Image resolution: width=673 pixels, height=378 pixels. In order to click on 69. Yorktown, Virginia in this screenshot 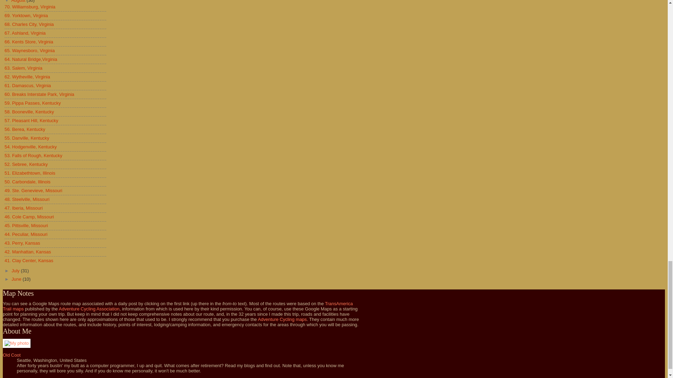, I will do `click(26, 15)`.